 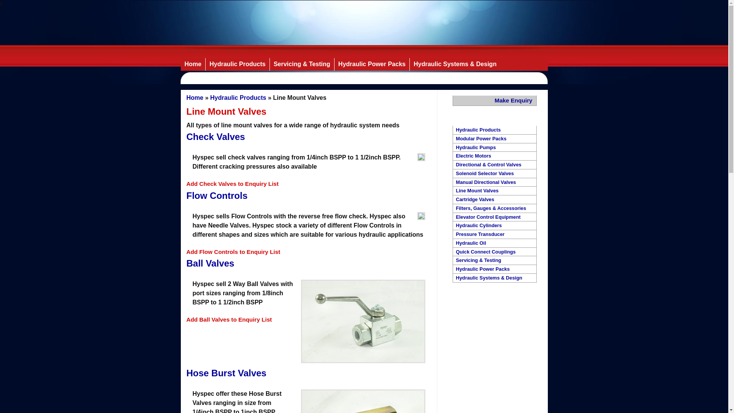 I want to click on Add Ball Valves to Enquiry List, so click(x=229, y=320).